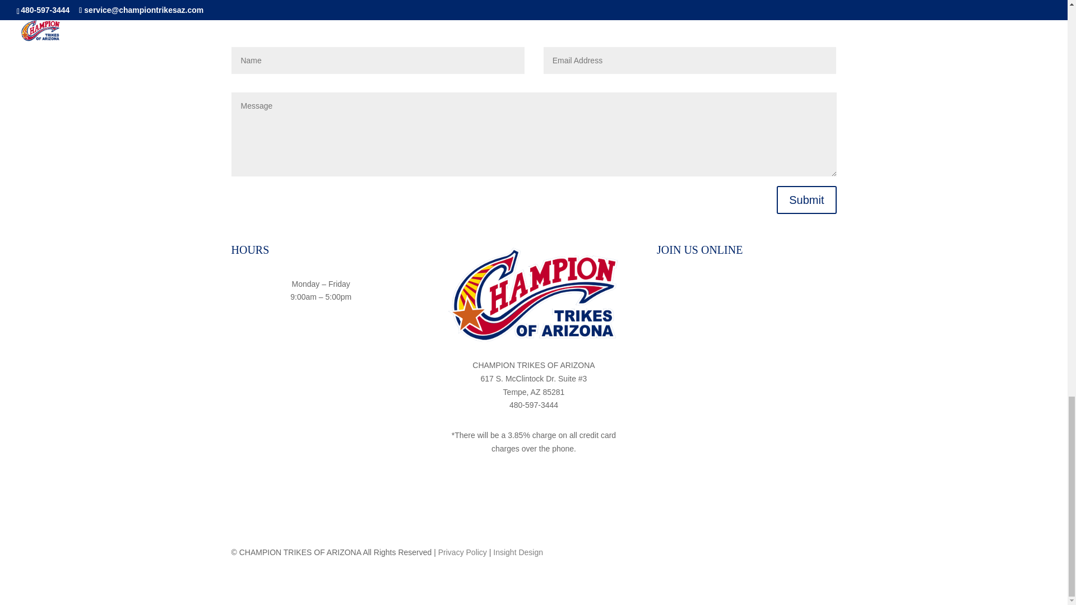  What do you see at coordinates (769, 287) in the screenshot?
I see `Follow on Twitter` at bounding box center [769, 287].